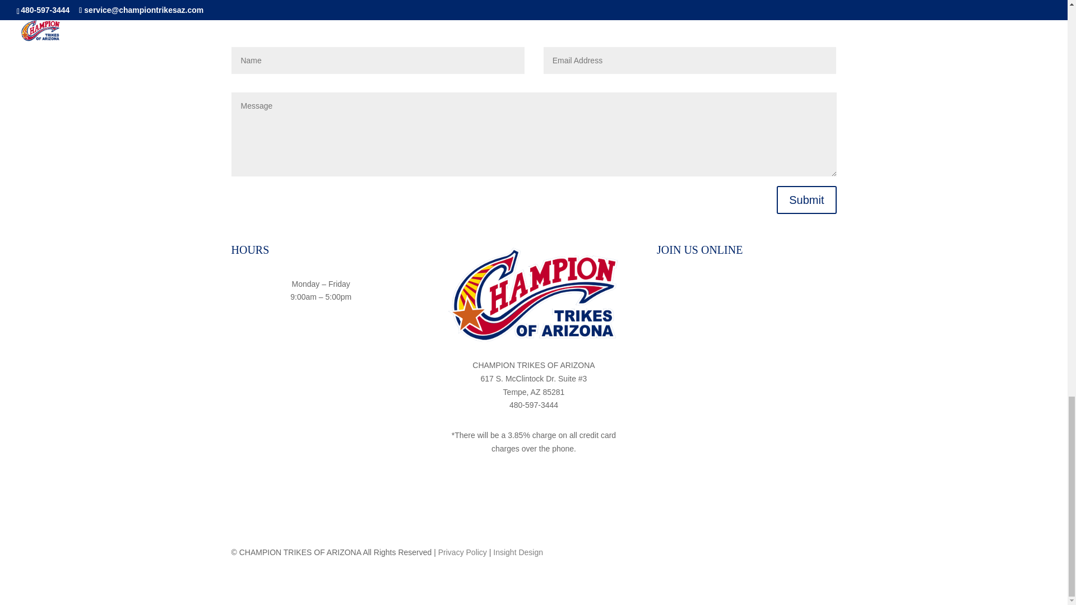  What do you see at coordinates (769, 287) in the screenshot?
I see `Follow on Twitter` at bounding box center [769, 287].